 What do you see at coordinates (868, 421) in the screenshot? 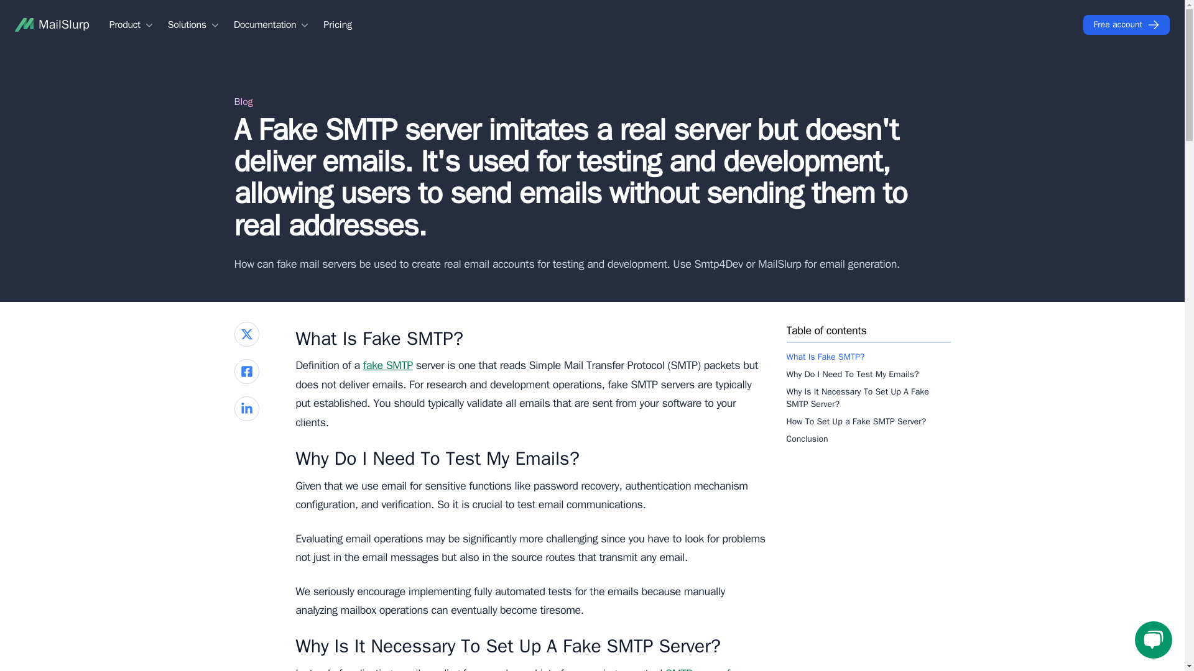
I see `How To Set Up a Fake SMTP Server?` at bounding box center [868, 421].